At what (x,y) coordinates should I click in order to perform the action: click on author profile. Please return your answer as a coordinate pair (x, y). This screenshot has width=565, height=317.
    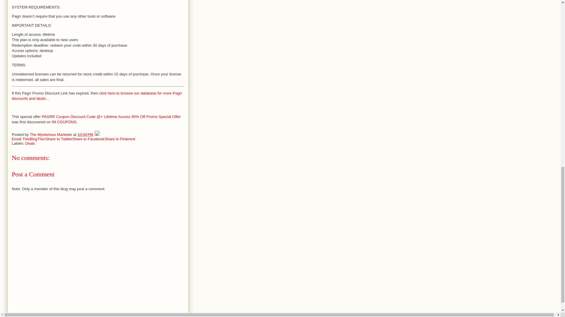
    Looking at the image, I should click on (51, 134).